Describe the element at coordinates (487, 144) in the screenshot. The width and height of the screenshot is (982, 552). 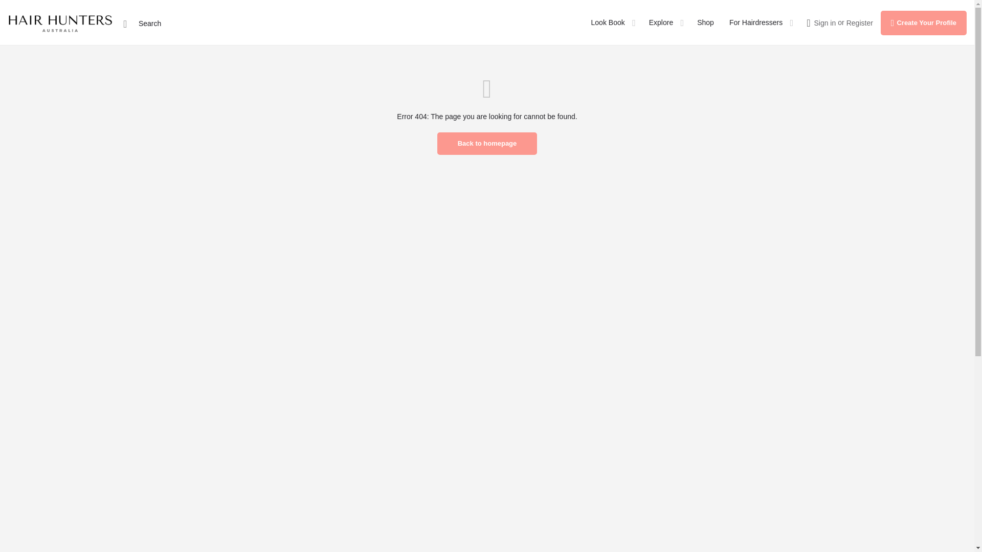
I see `Back to homepage` at that location.